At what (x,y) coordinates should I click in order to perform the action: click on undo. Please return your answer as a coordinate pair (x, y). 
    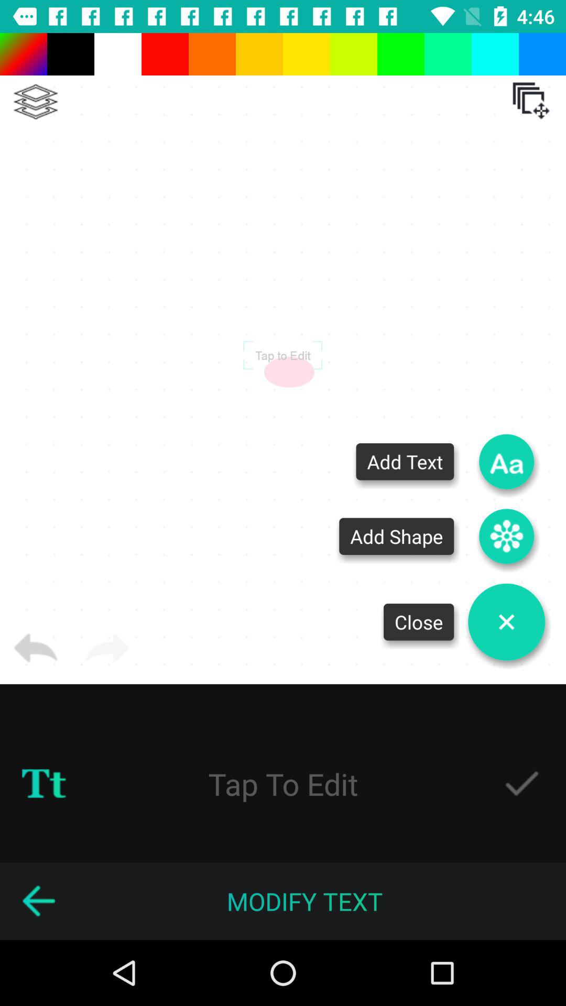
    Looking at the image, I should click on (36, 648).